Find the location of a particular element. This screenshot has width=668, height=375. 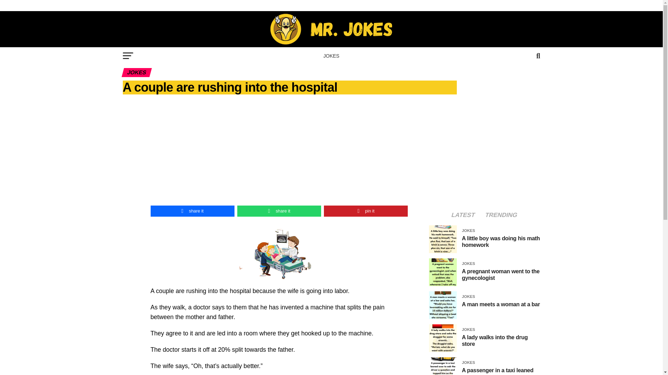

share it is located at coordinates (279, 211).